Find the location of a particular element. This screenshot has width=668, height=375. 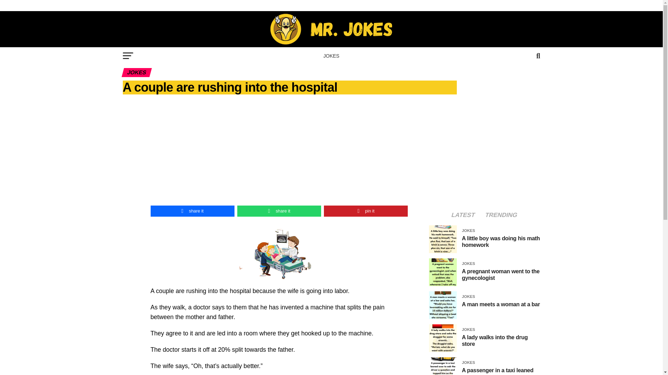

share it is located at coordinates (279, 211).